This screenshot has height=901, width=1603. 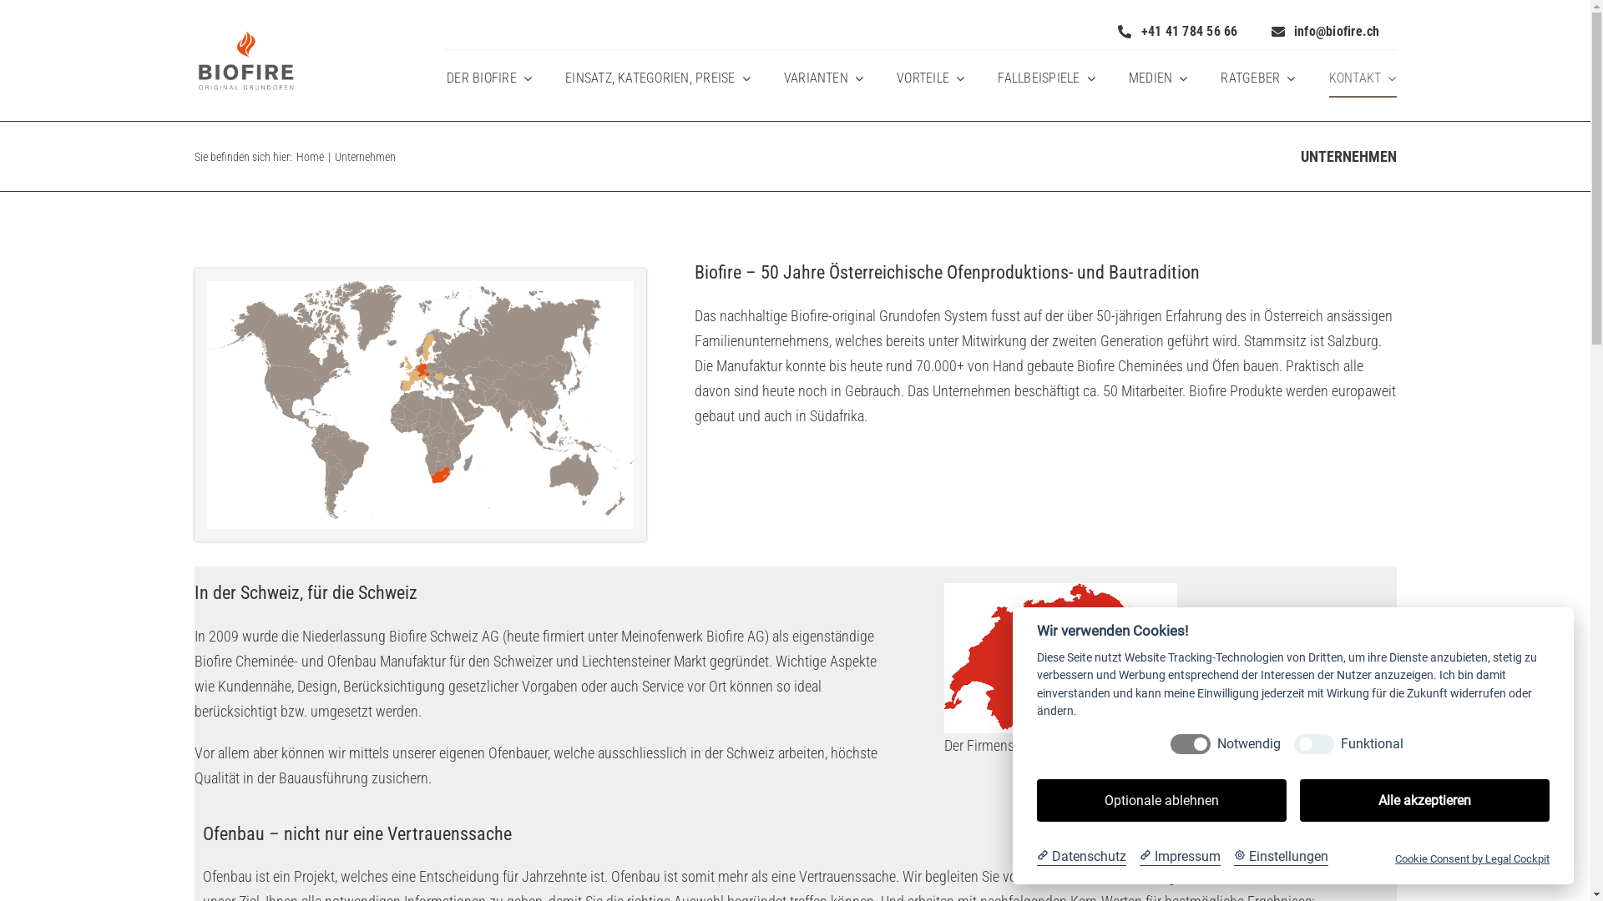 I want to click on info@biofire.ch, so click(x=1326, y=32).